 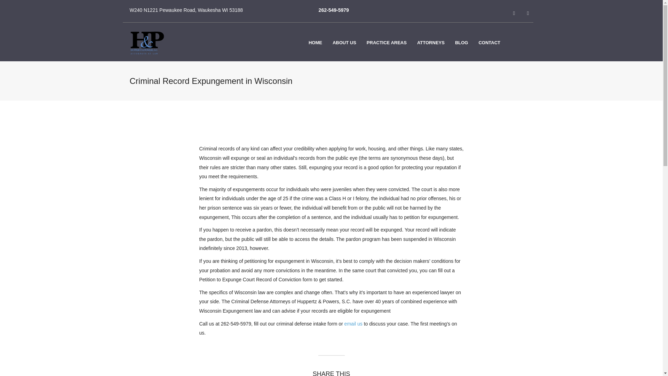 What do you see at coordinates (315, 43) in the screenshot?
I see `HOME` at bounding box center [315, 43].